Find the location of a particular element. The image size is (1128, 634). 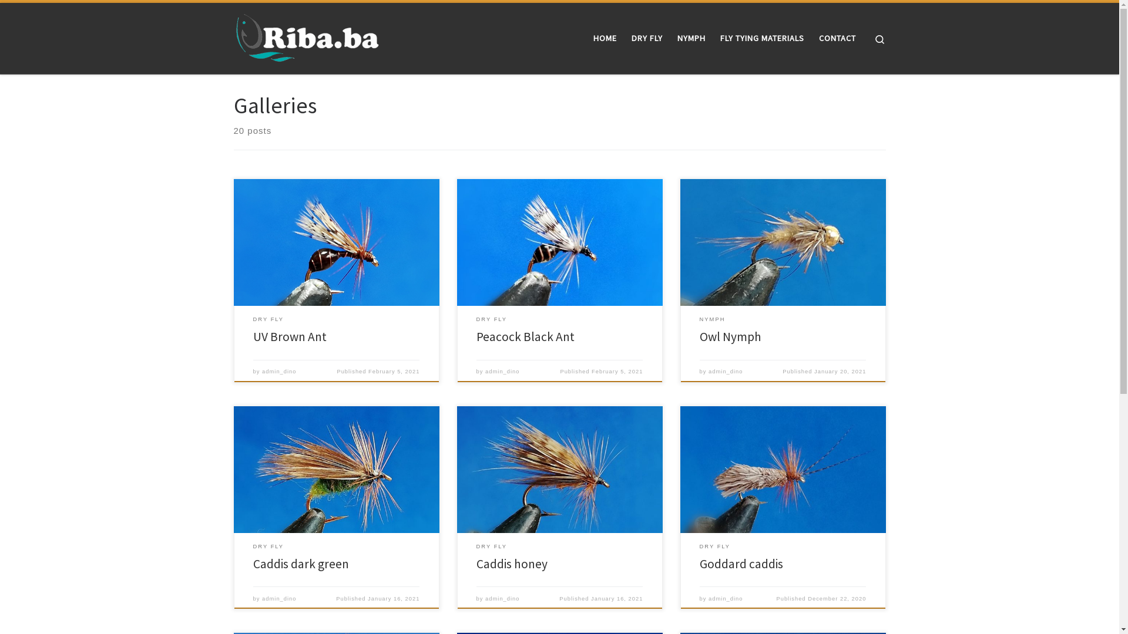

DRY FLY is located at coordinates (647, 38).